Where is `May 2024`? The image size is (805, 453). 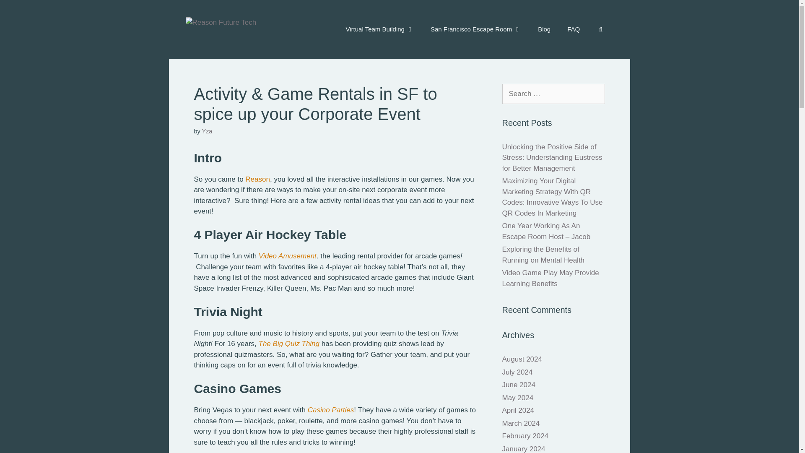 May 2024 is located at coordinates (518, 397).